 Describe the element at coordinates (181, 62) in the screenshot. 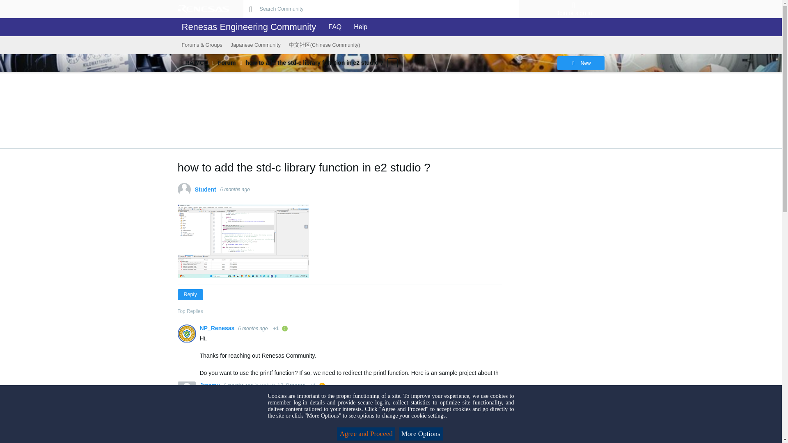

I see `More` at that location.